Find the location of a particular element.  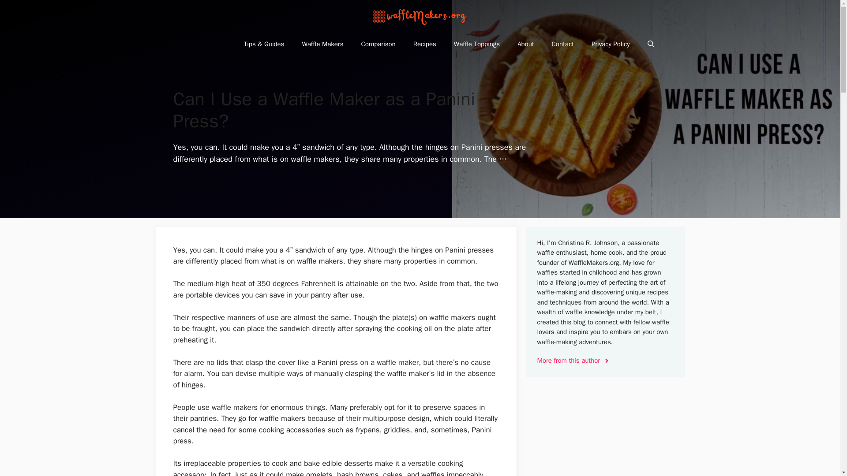

Recipes is located at coordinates (425, 44).